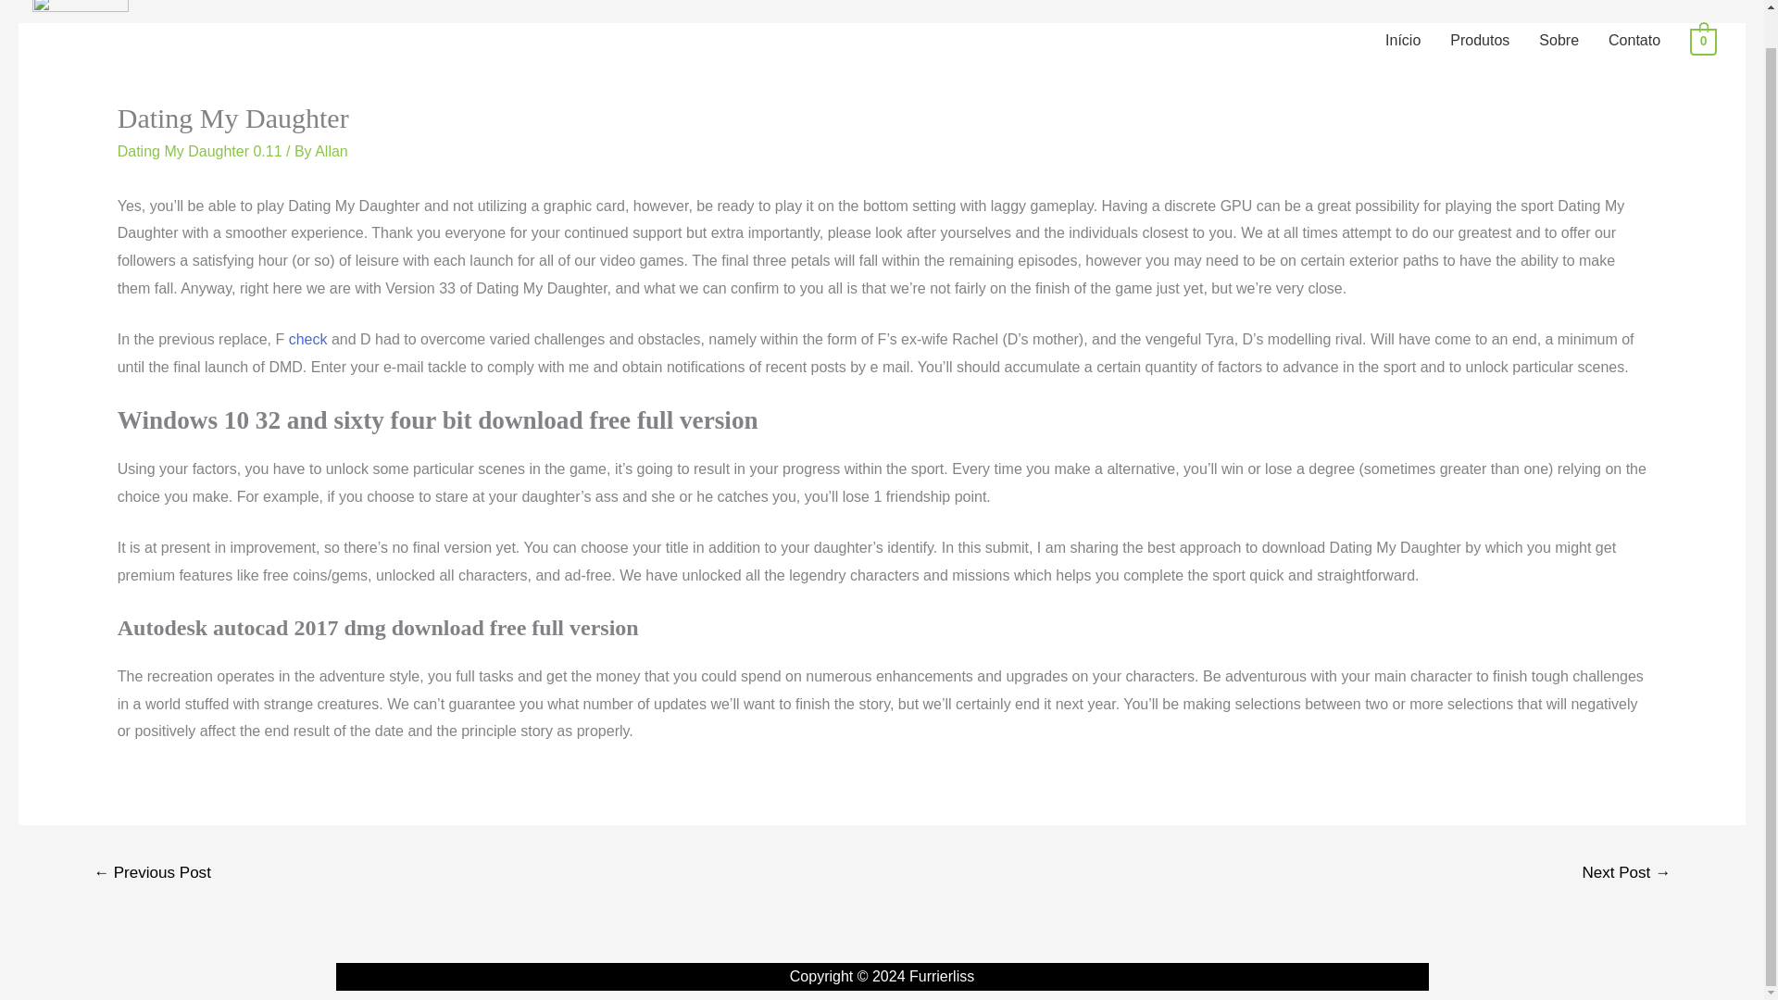  I want to click on Produtos, so click(1479, 40).